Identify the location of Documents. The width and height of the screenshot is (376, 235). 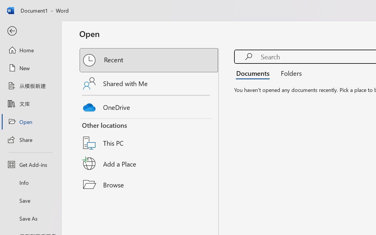
(254, 73).